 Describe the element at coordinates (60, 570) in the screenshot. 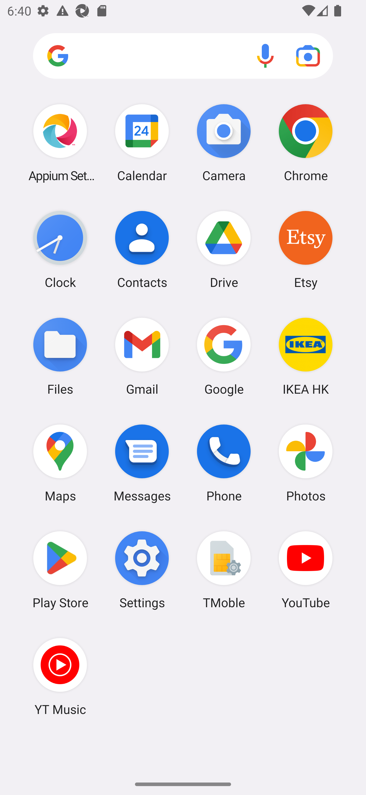

I see `Play Store` at that location.